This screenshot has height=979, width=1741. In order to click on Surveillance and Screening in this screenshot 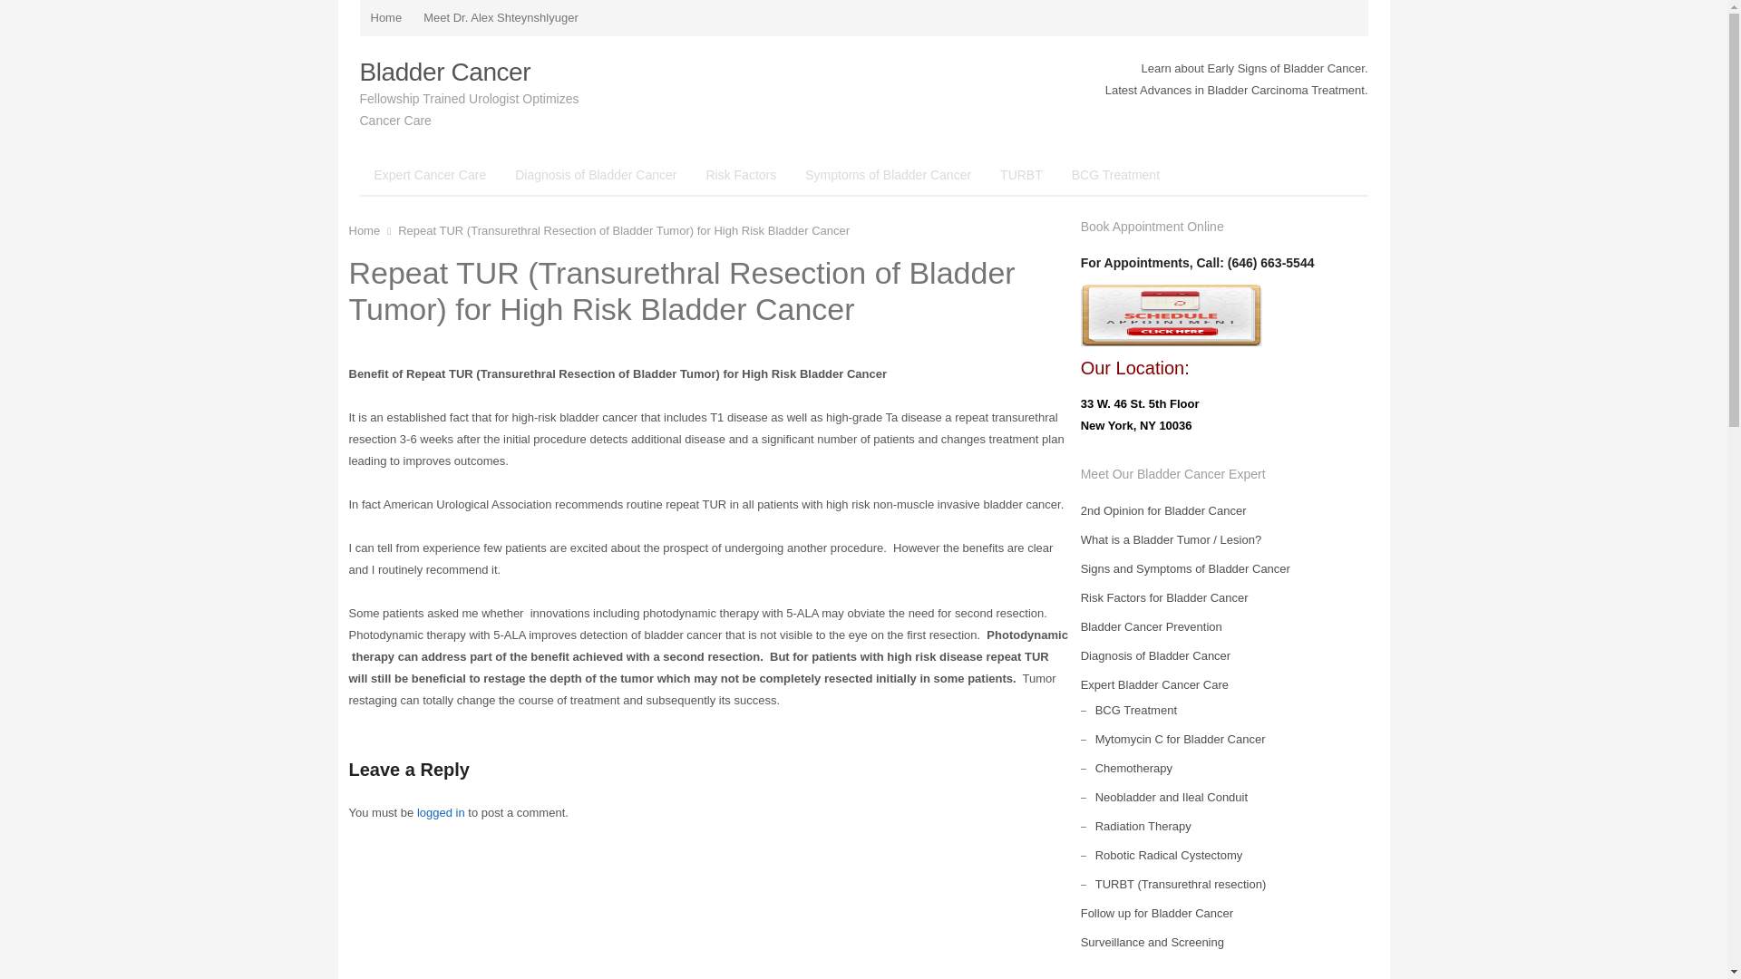, I will do `click(1152, 942)`.